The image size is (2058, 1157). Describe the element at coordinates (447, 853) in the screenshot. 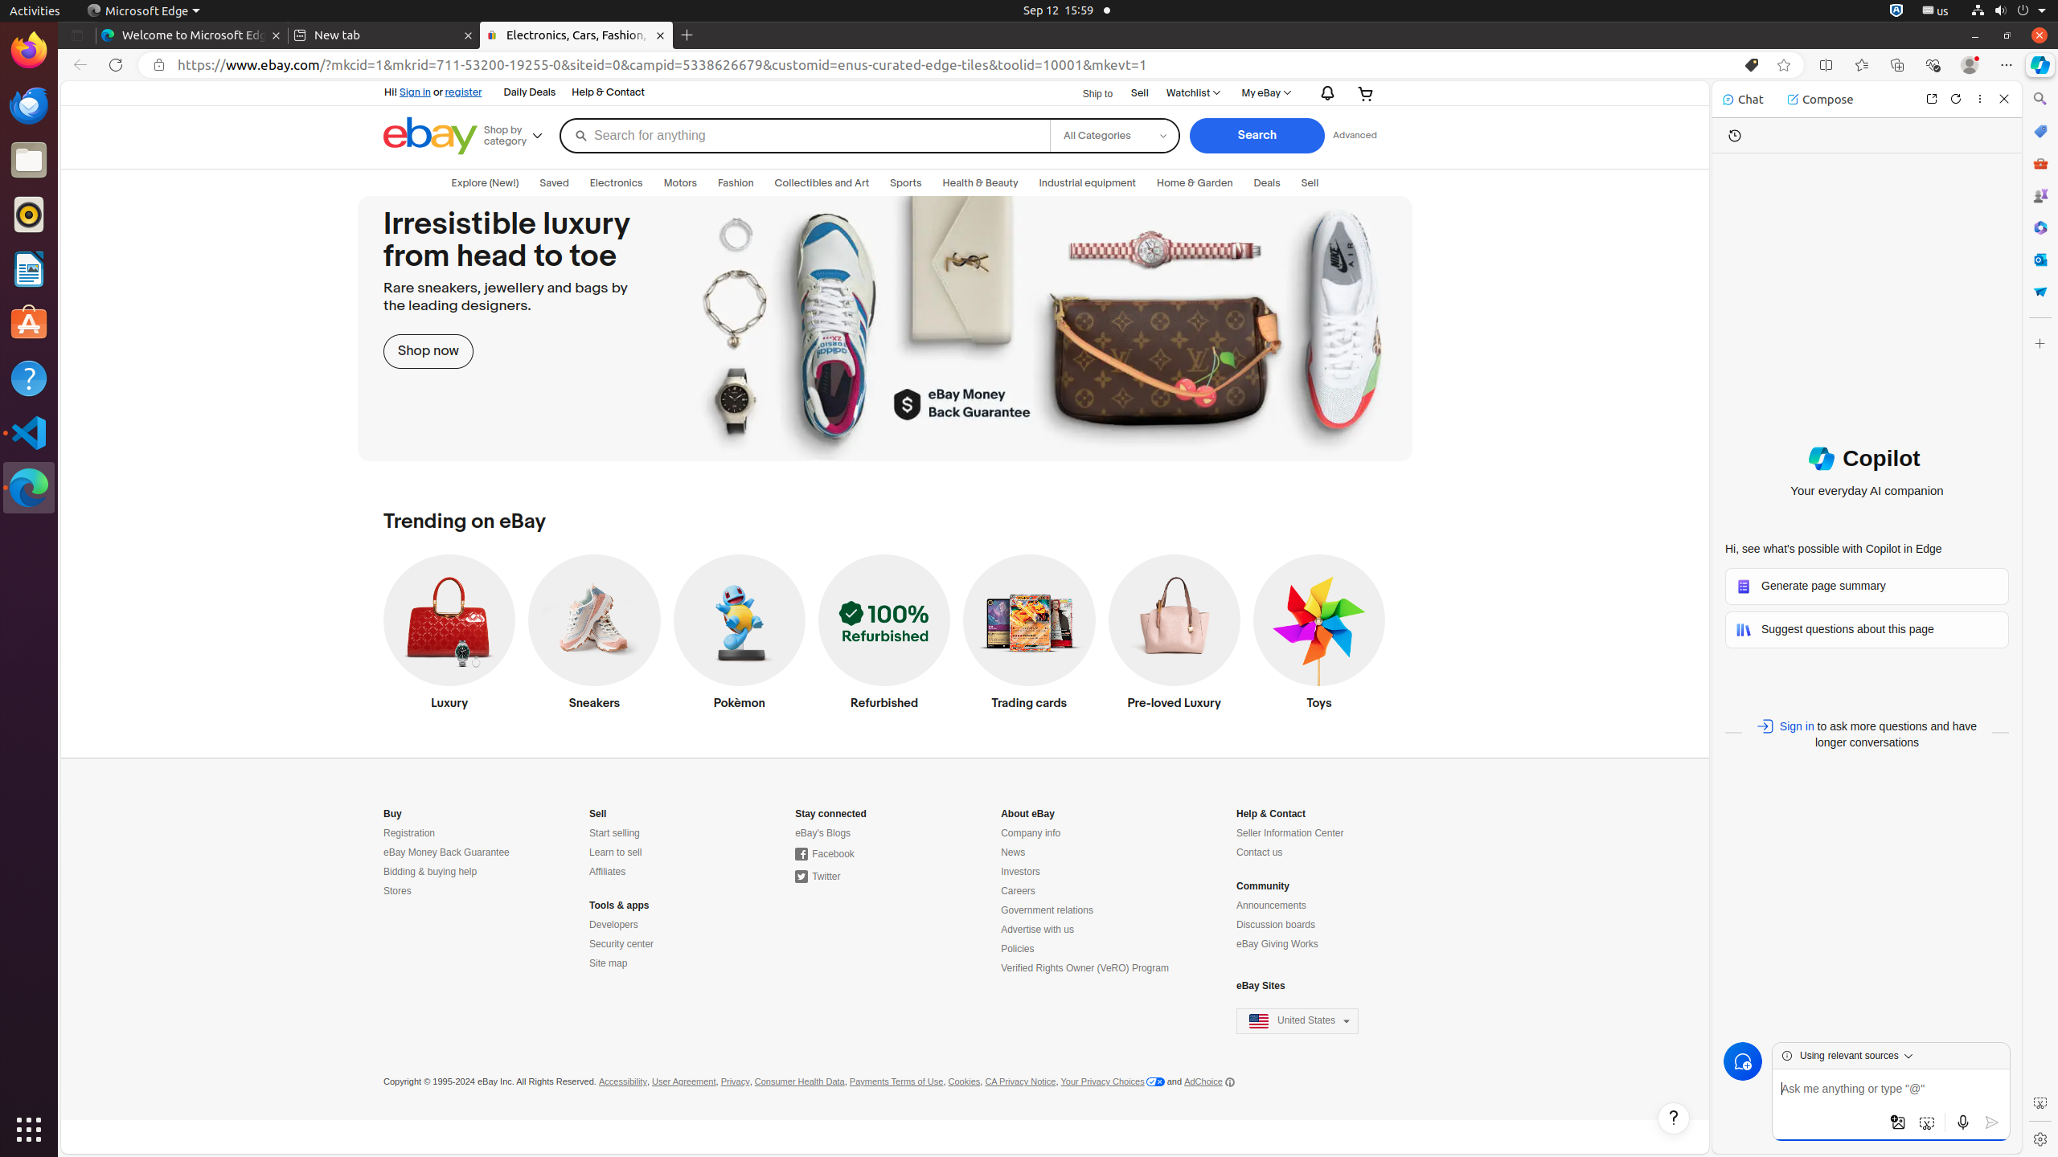

I see `eBay Money Back Guarantee` at that location.